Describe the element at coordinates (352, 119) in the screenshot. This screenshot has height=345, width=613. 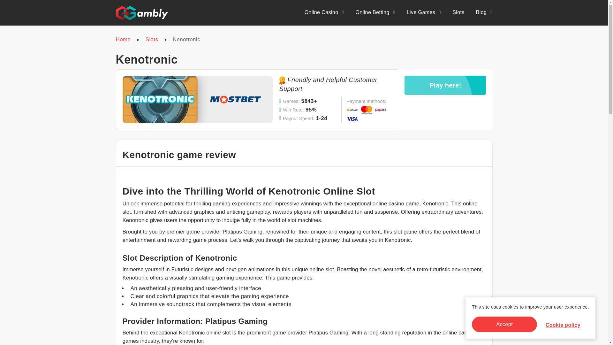
I see `VISA` at that location.